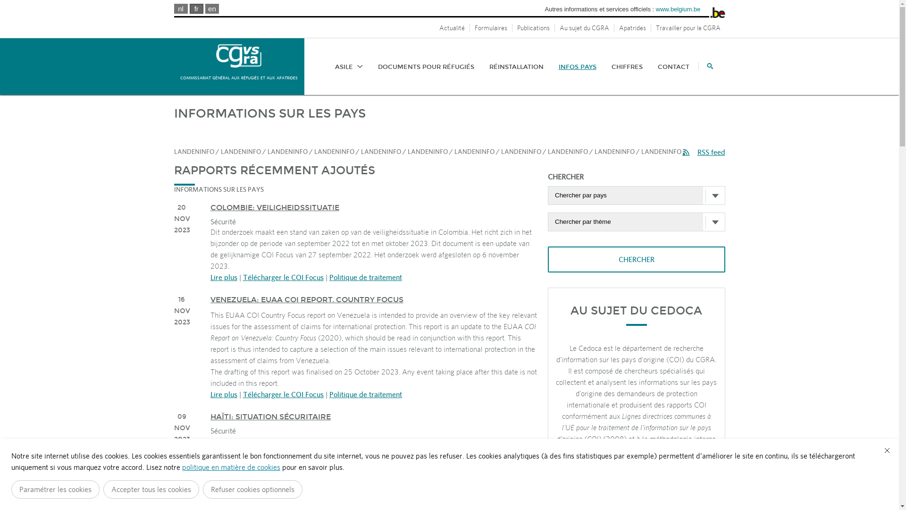 This screenshot has height=510, width=906. I want to click on en, so click(212, 8).